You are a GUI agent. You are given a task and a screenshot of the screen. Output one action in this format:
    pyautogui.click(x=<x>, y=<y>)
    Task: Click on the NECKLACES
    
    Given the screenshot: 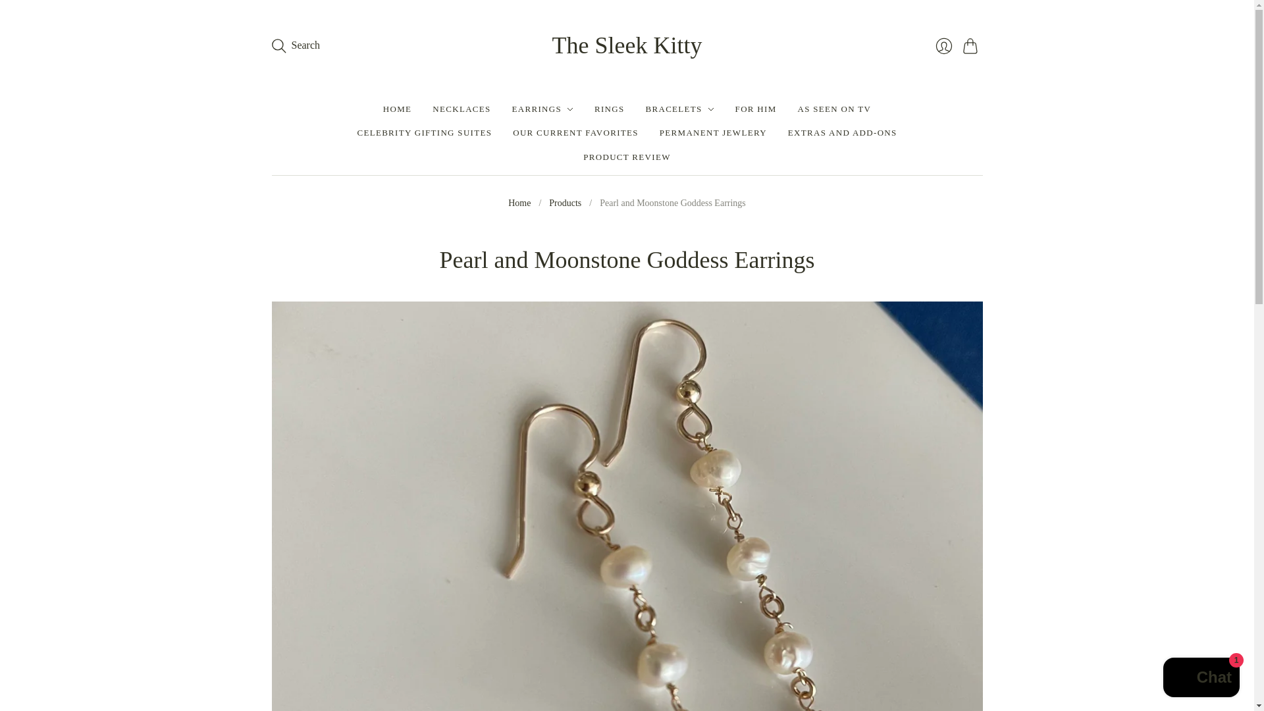 What is the action you would take?
    pyautogui.click(x=461, y=109)
    